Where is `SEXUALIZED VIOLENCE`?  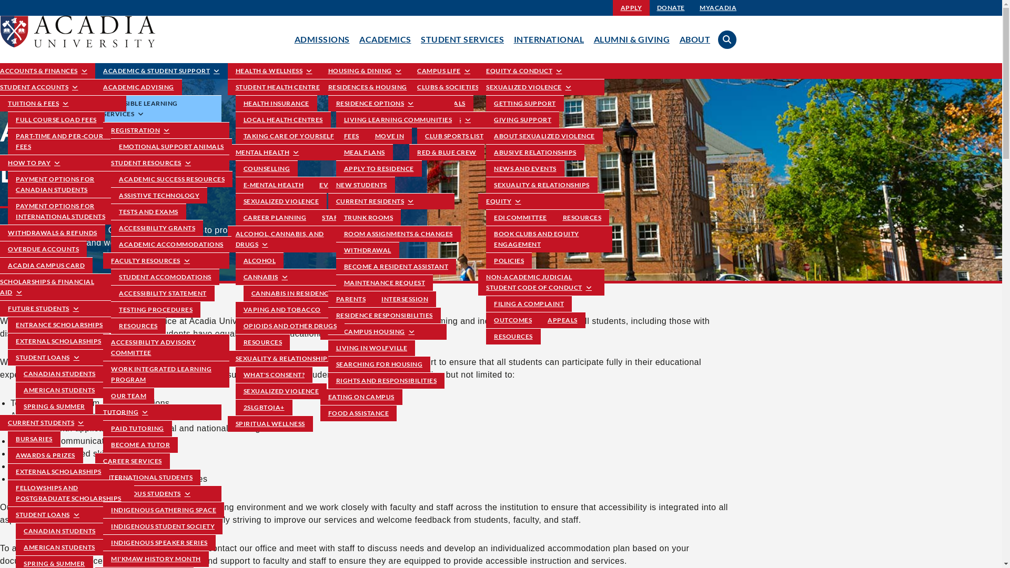 SEXUALIZED VIOLENCE is located at coordinates (281, 201).